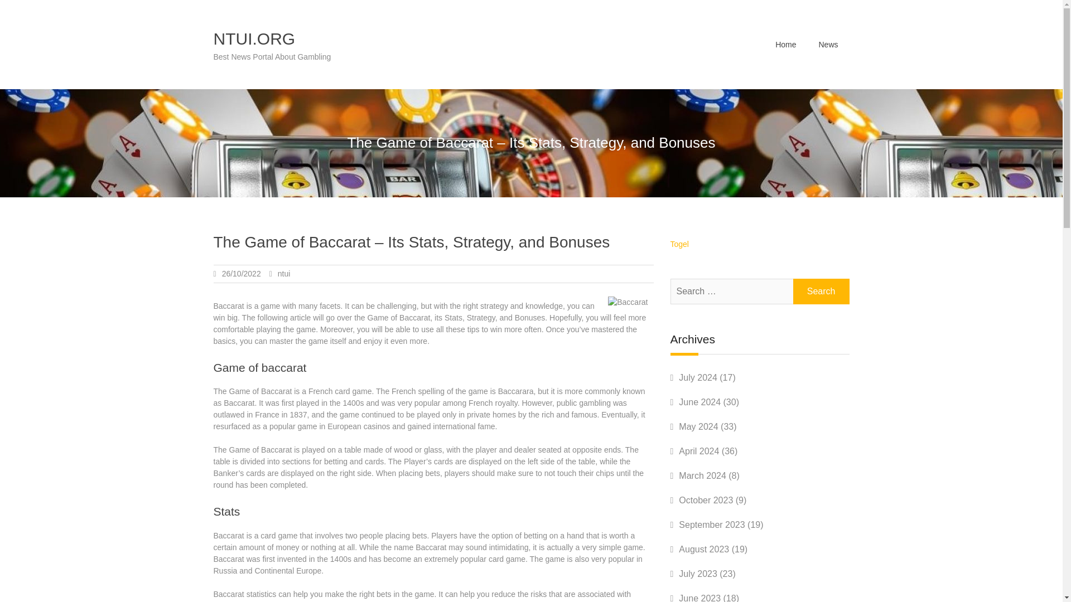 The width and height of the screenshot is (1071, 602). I want to click on Search, so click(821, 292).